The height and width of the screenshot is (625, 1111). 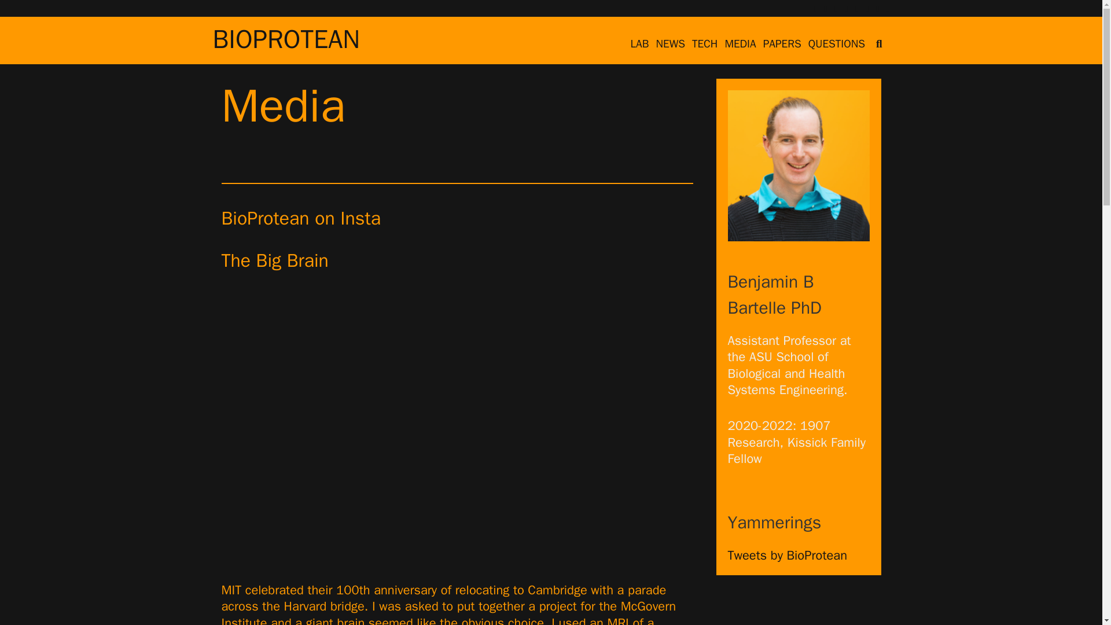 What do you see at coordinates (837, 43) in the screenshot?
I see `QUESTIONS` at bounding box center [837, 43].